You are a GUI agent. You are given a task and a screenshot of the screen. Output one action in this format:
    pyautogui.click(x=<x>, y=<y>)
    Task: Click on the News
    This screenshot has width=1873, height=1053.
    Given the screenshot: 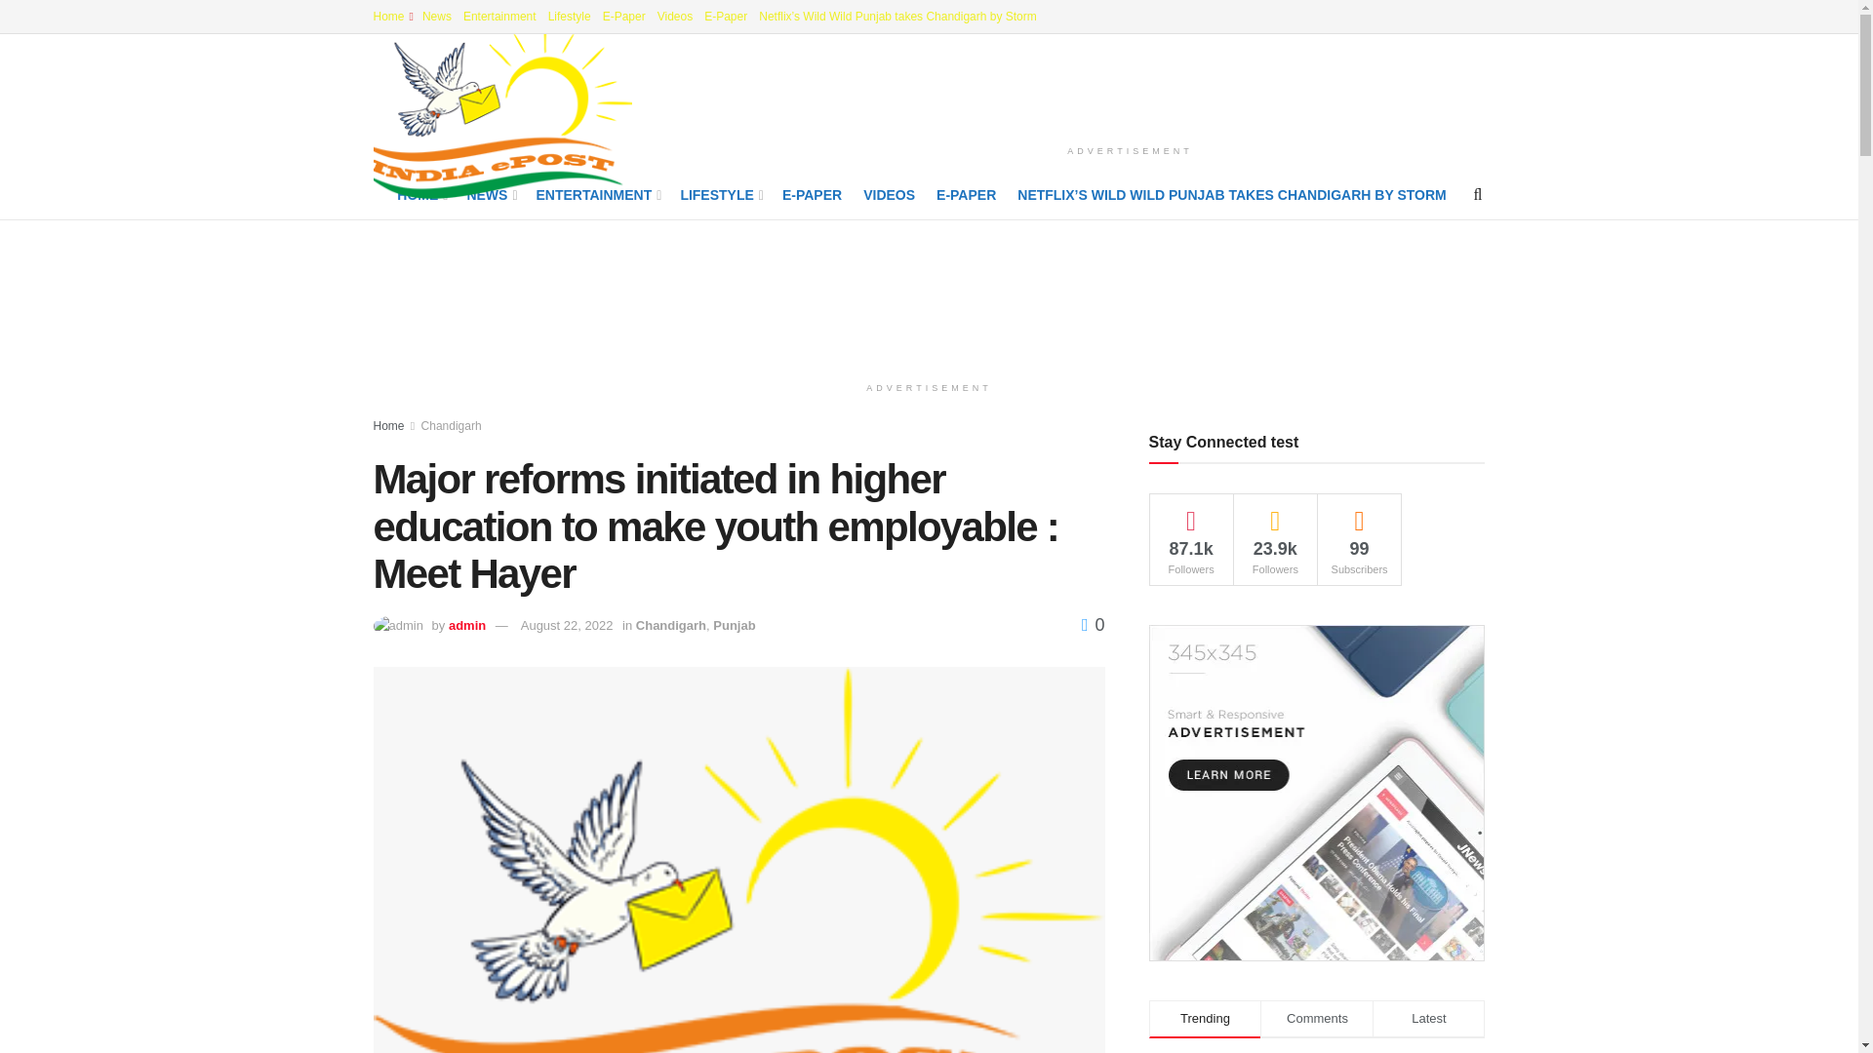 What is the action you would take?
    pyautogui.click(x=437, y=16)
    